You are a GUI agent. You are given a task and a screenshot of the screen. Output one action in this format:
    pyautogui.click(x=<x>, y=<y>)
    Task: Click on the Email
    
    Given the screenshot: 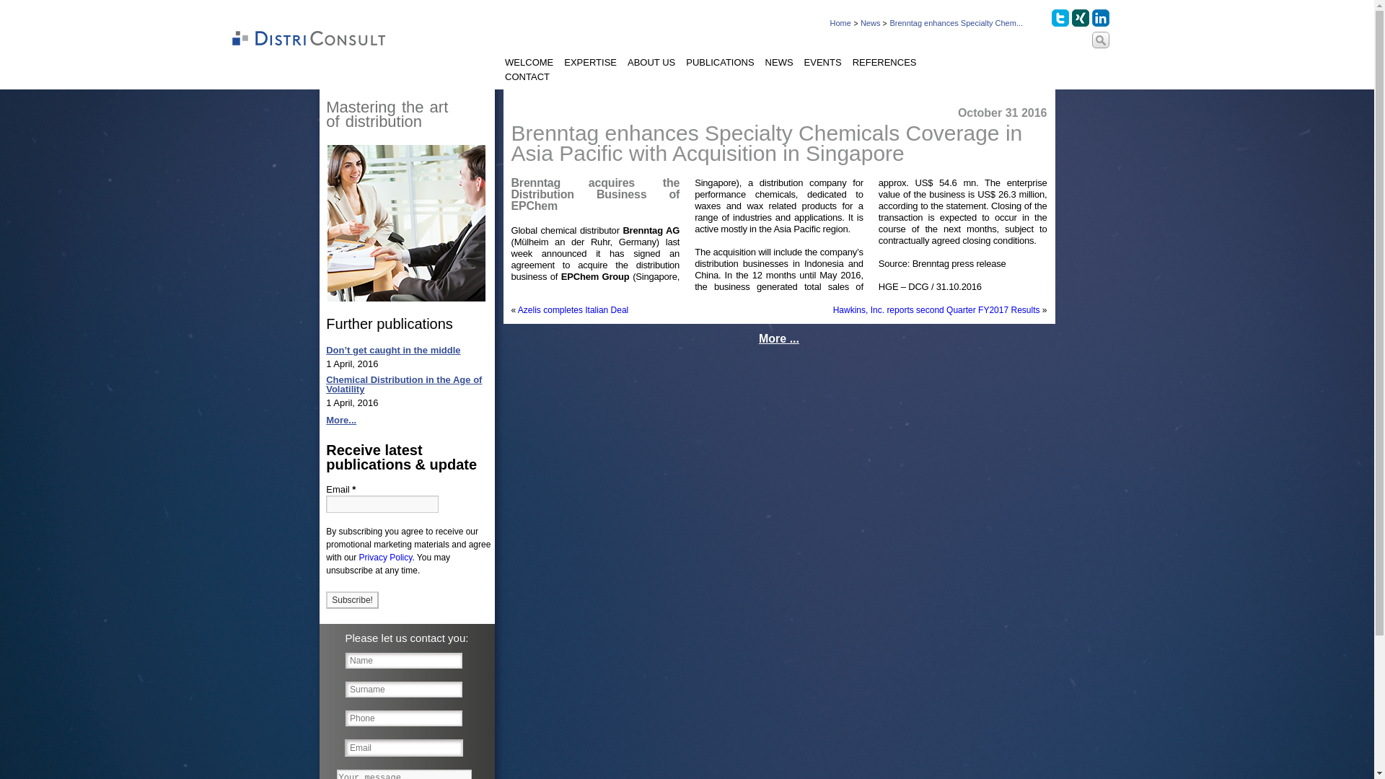 What is the action you would take?
    pyautogui.click(x=382, y=503)
    